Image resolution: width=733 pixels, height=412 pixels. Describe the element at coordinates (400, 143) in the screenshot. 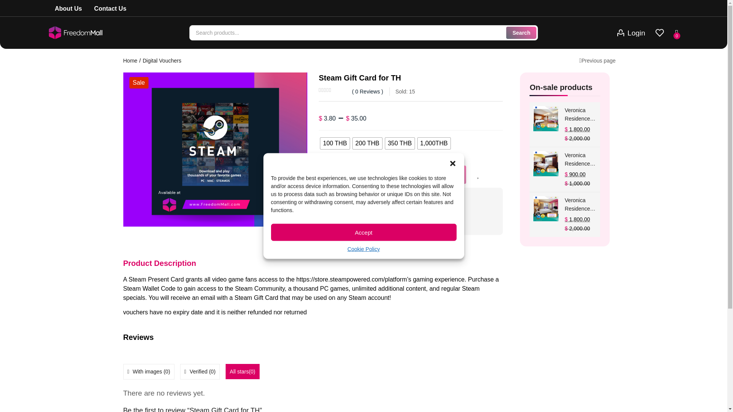

I see `350 THB` at that location.